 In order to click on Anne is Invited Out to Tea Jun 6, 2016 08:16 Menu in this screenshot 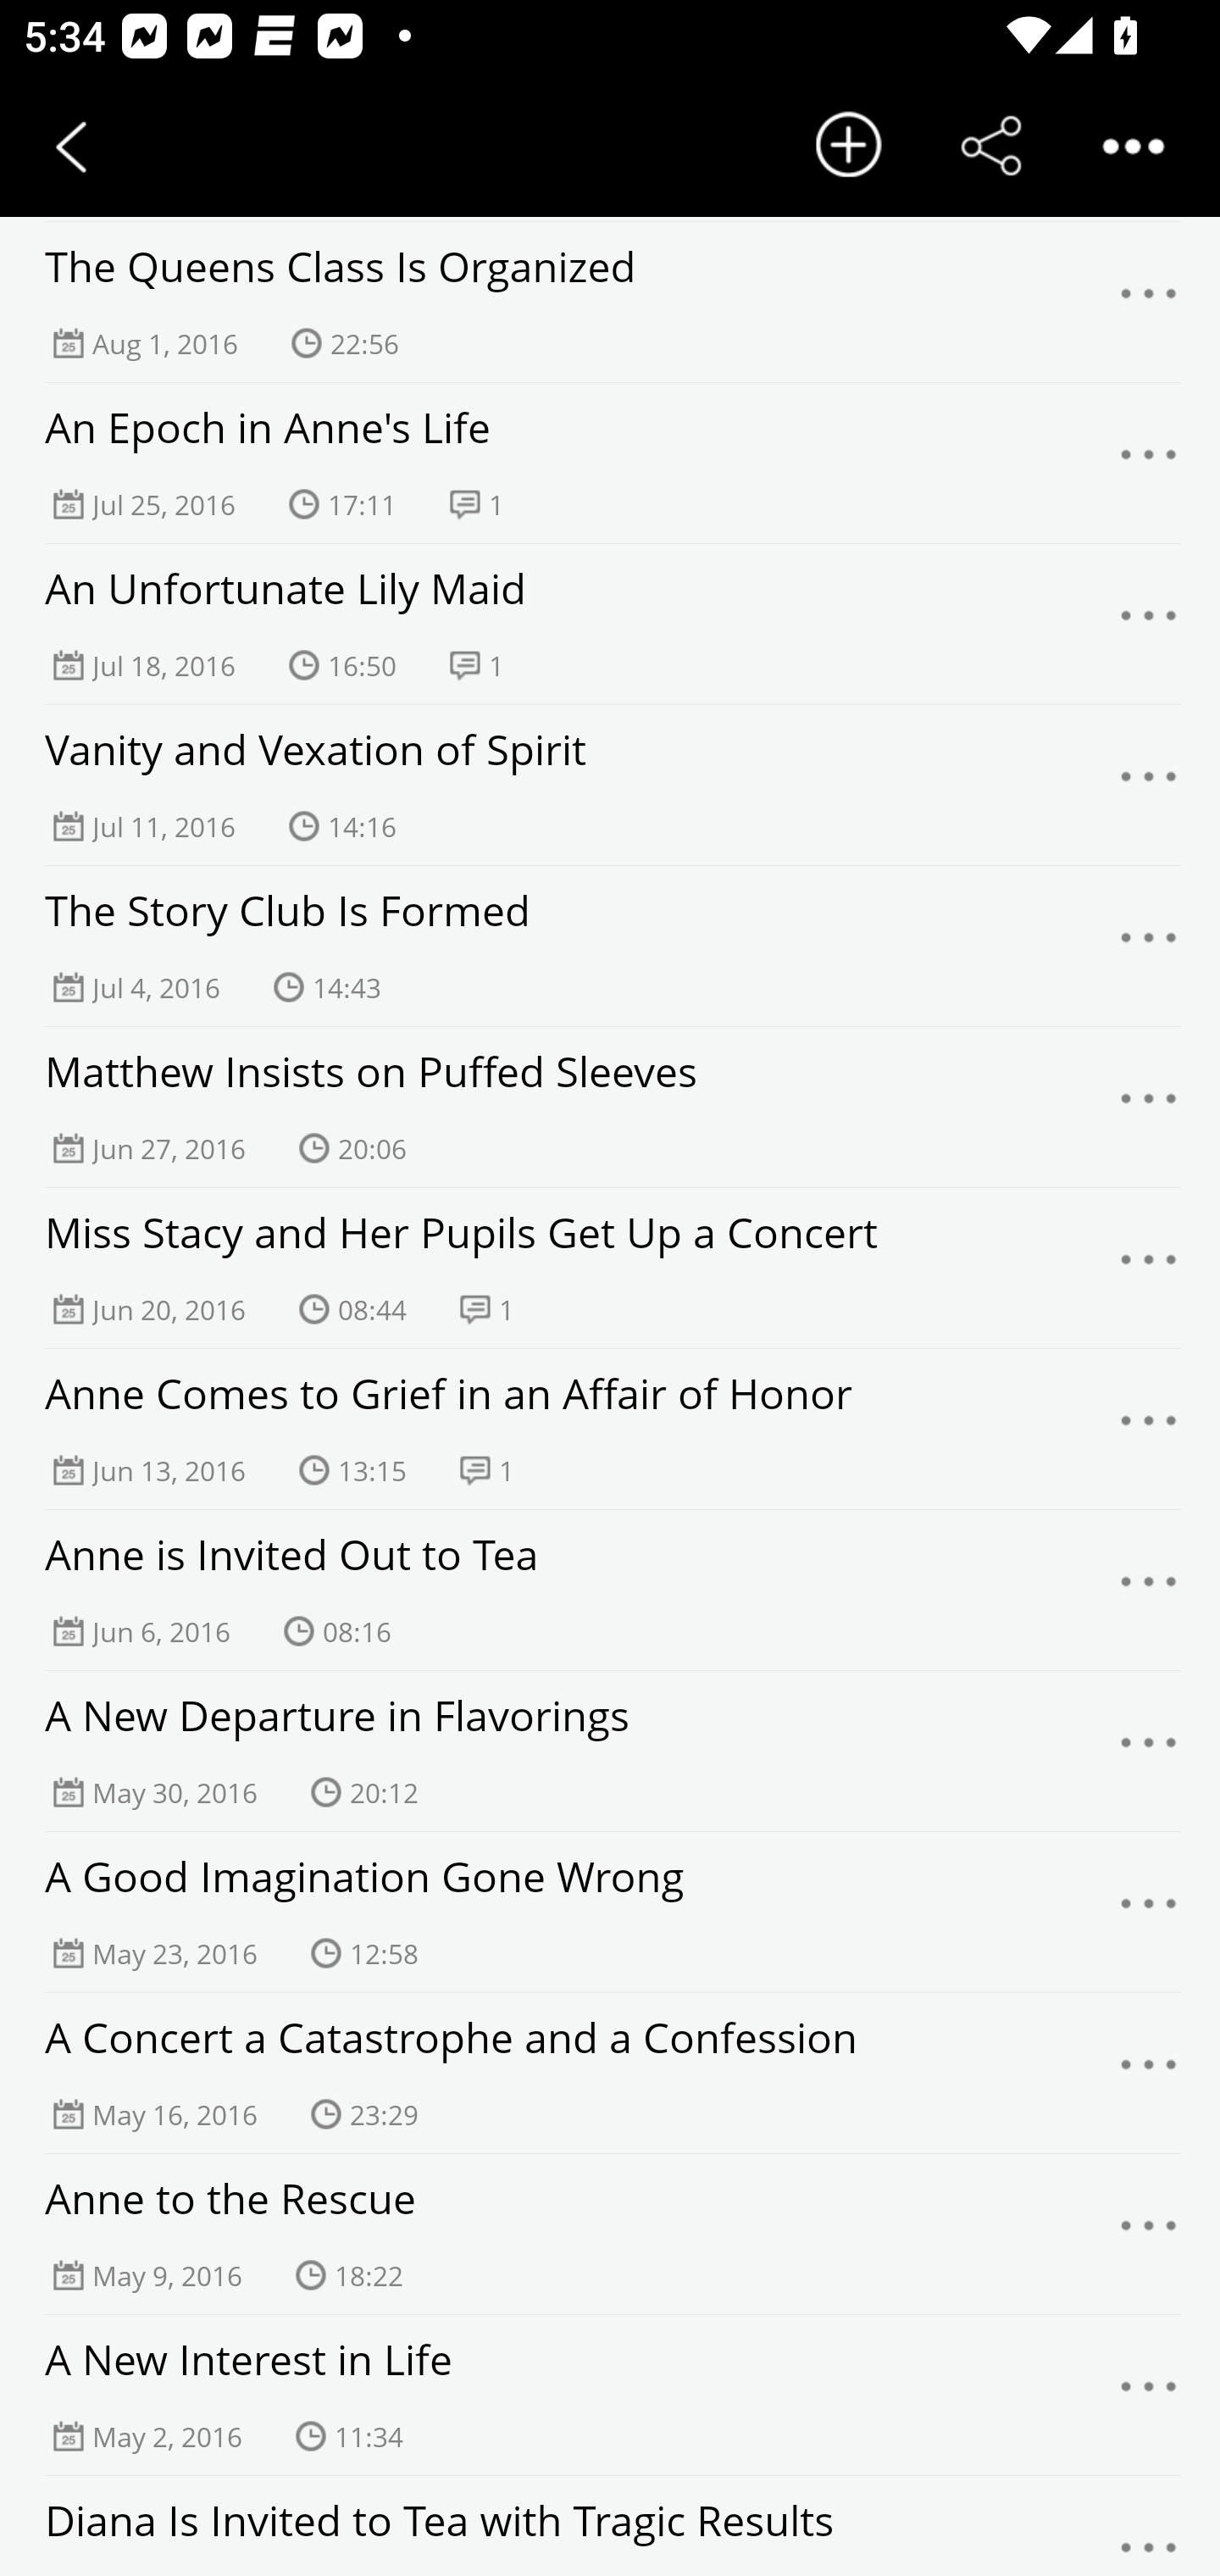, I will do `click(610, 1590)`.